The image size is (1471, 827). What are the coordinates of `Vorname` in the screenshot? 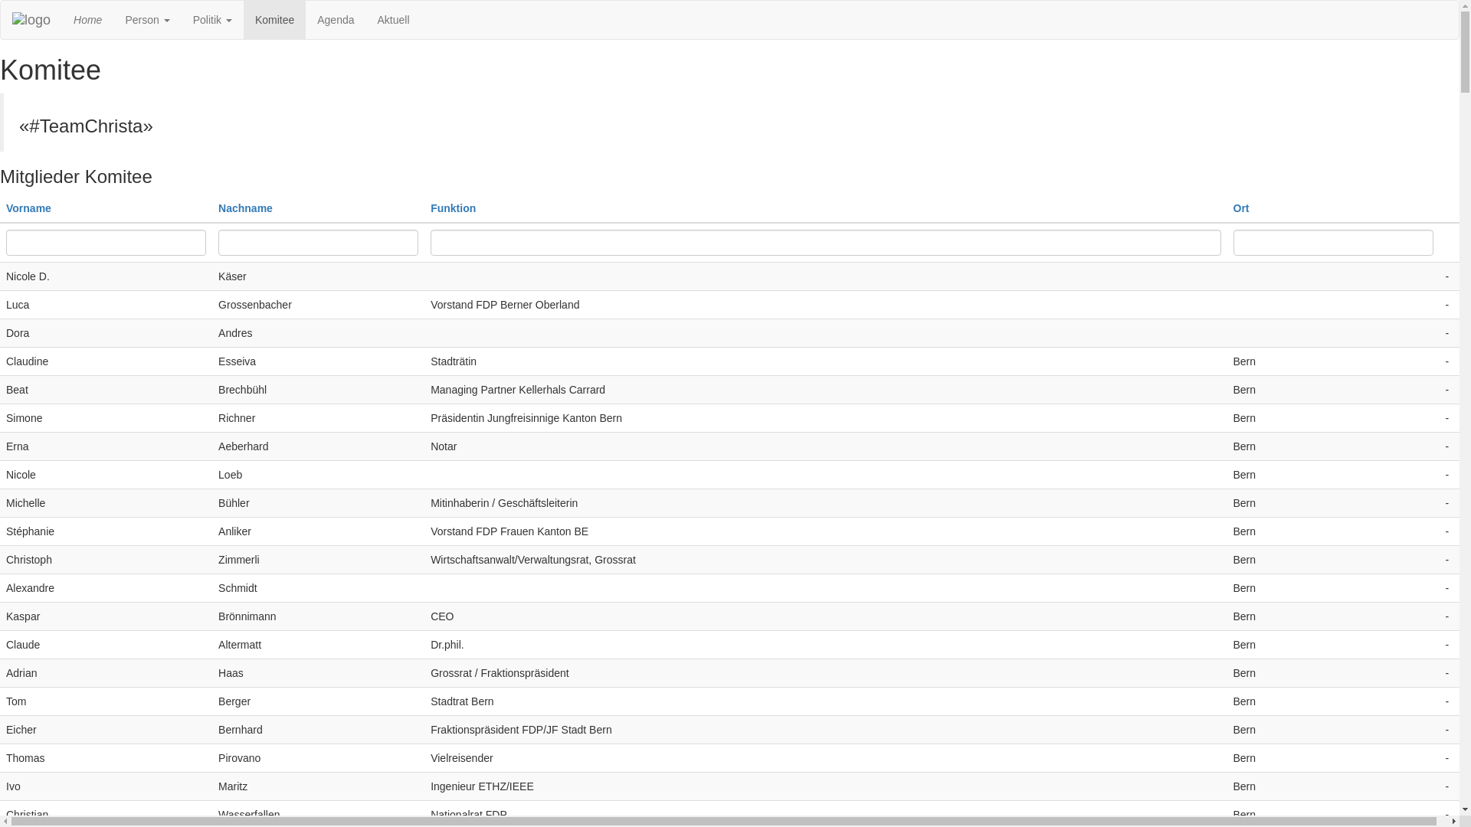 It's located at (29, 208).